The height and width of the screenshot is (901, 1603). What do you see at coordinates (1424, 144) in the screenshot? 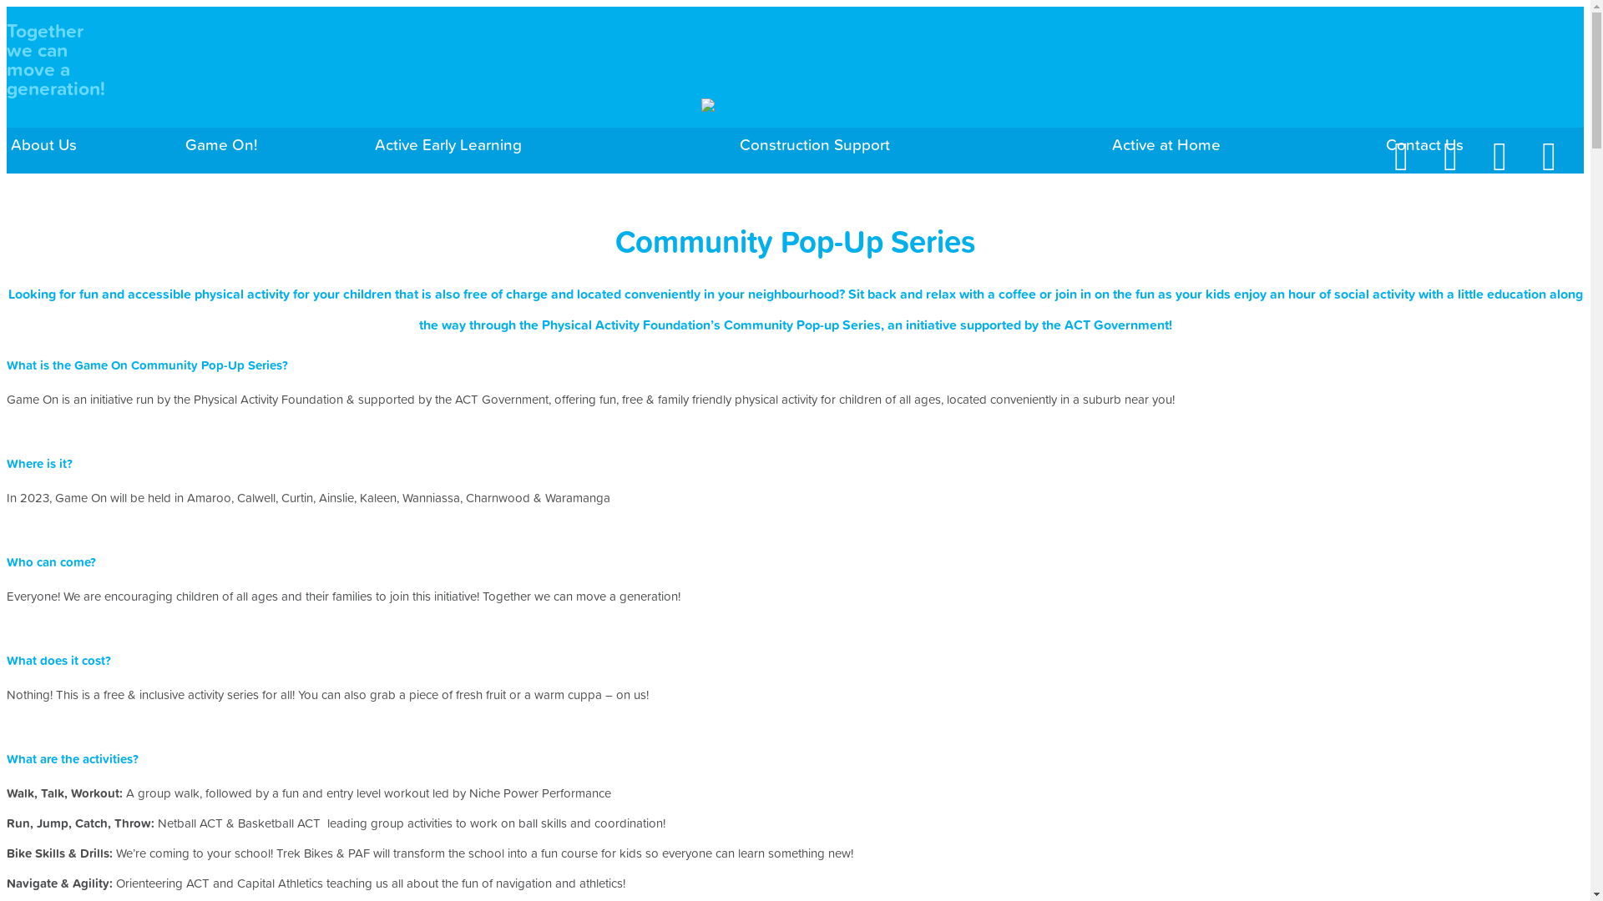
I see `Contact Us` at bounding box center [1424, 144].